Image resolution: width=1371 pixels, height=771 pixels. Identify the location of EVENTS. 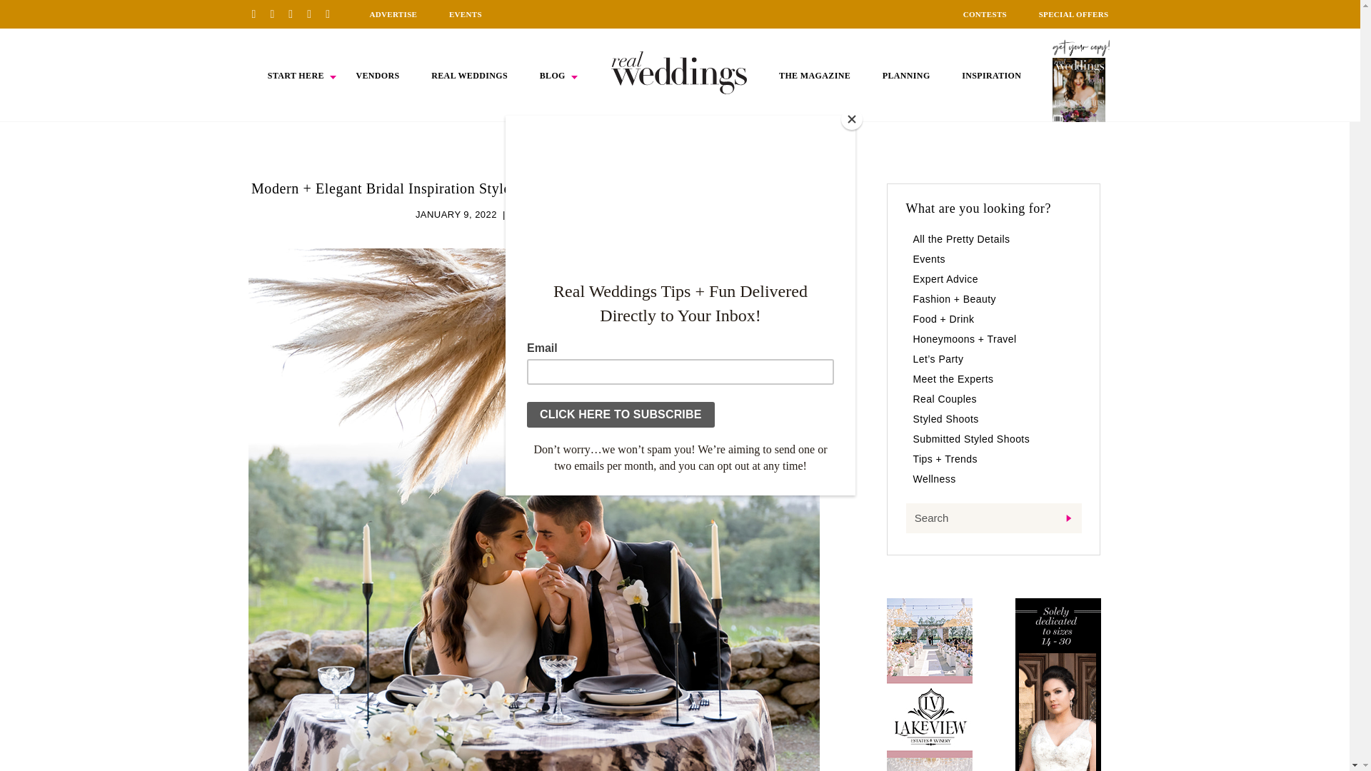
(466, 14).